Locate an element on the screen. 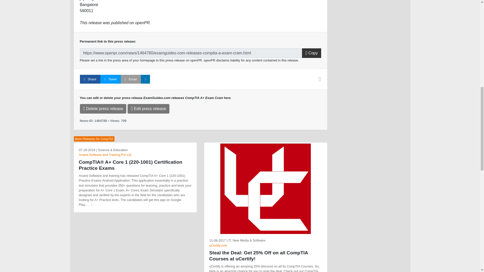 The image size is (484, 272). Facebook is located at coordinates (90, 79).